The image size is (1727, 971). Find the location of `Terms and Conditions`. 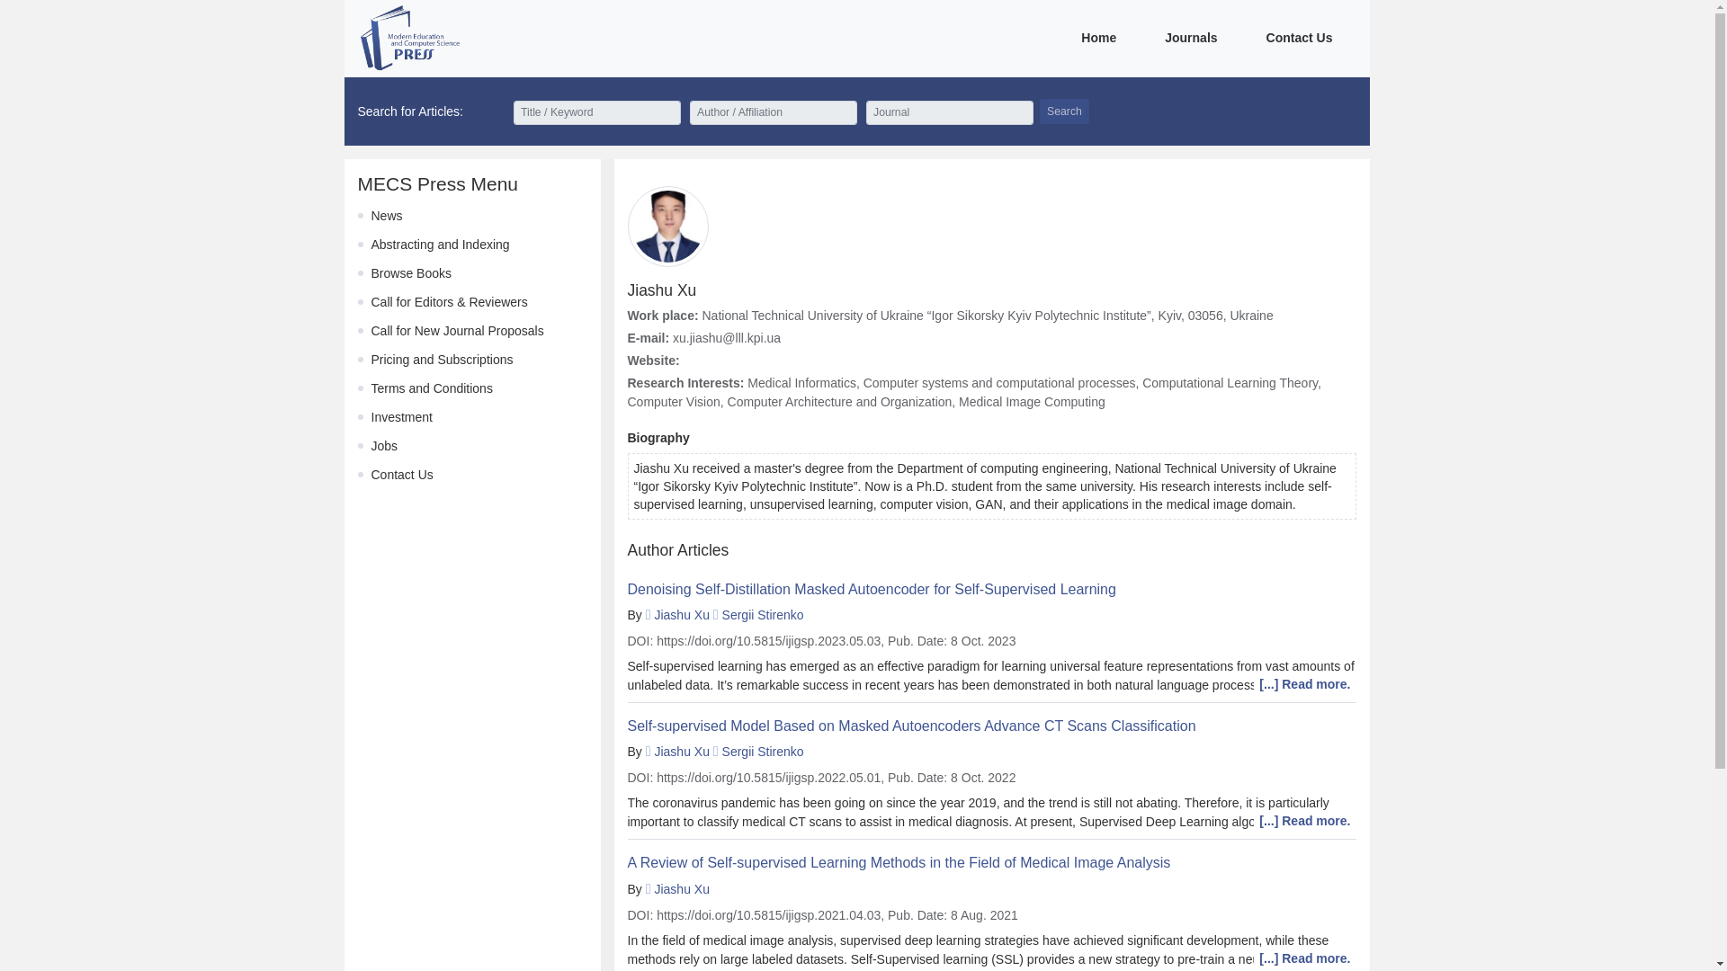

Terms and Conditions is located at coordinates (432, 388).